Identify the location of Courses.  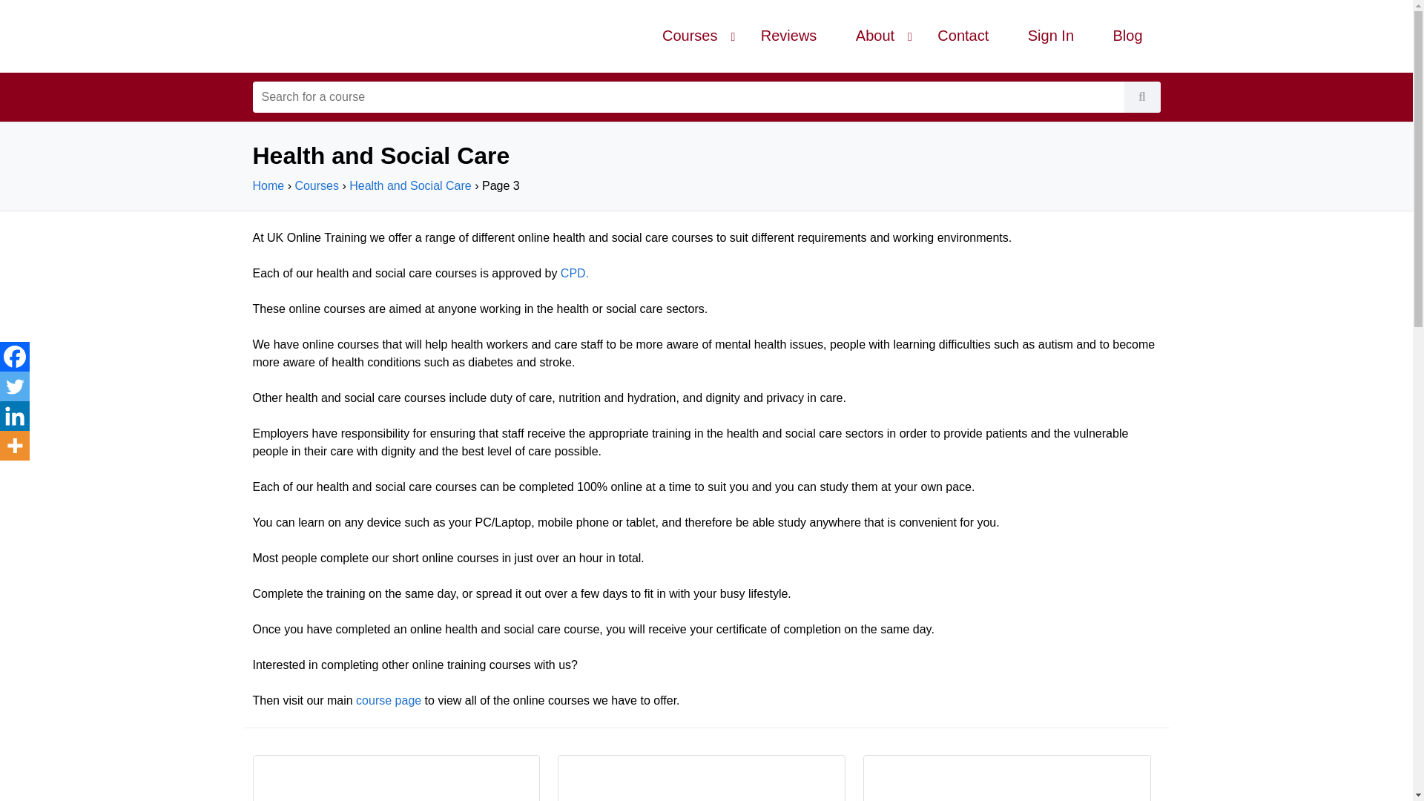
(690, 36).